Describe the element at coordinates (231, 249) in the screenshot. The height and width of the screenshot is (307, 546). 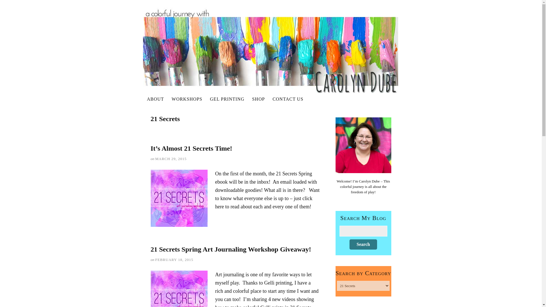
I see `21 Secrets Spring Art Journaling Workshop Giveaway!` at that location.